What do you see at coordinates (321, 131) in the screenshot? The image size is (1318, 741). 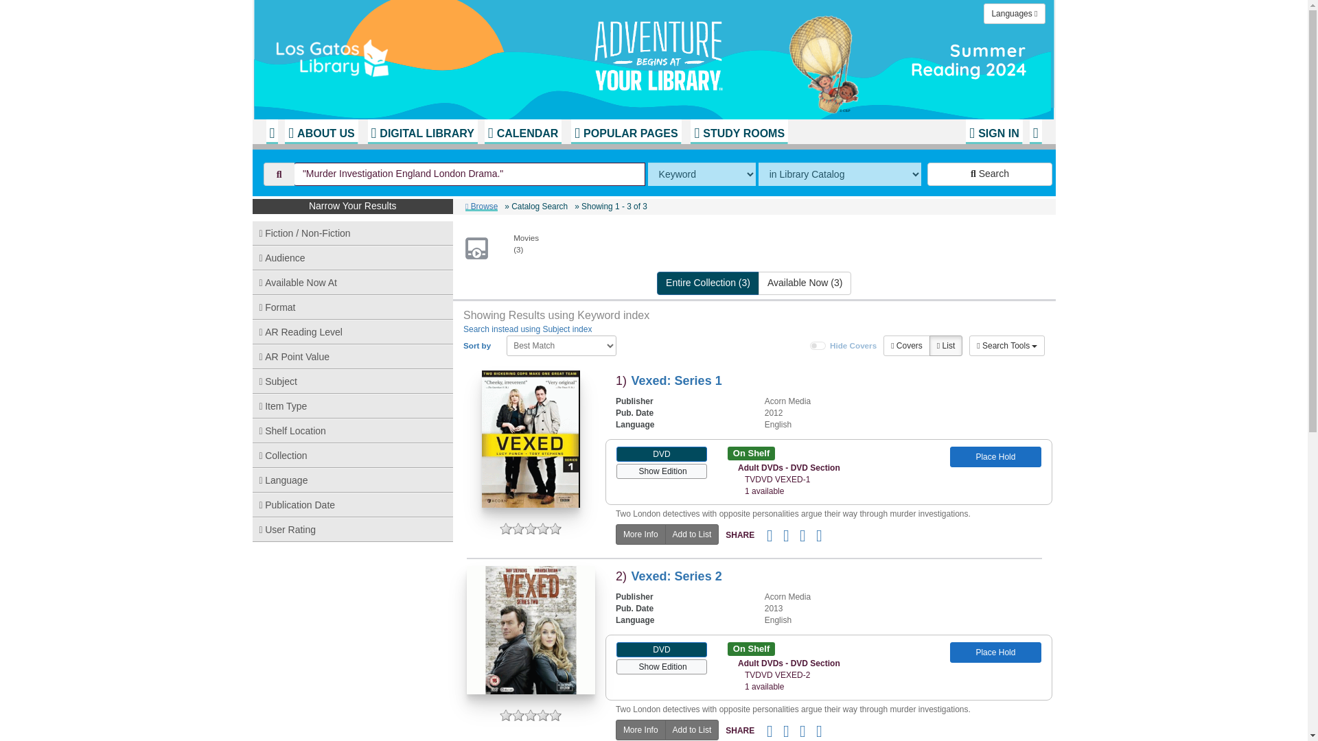 I see `ABOUT US` at bounding box center [321, 131].